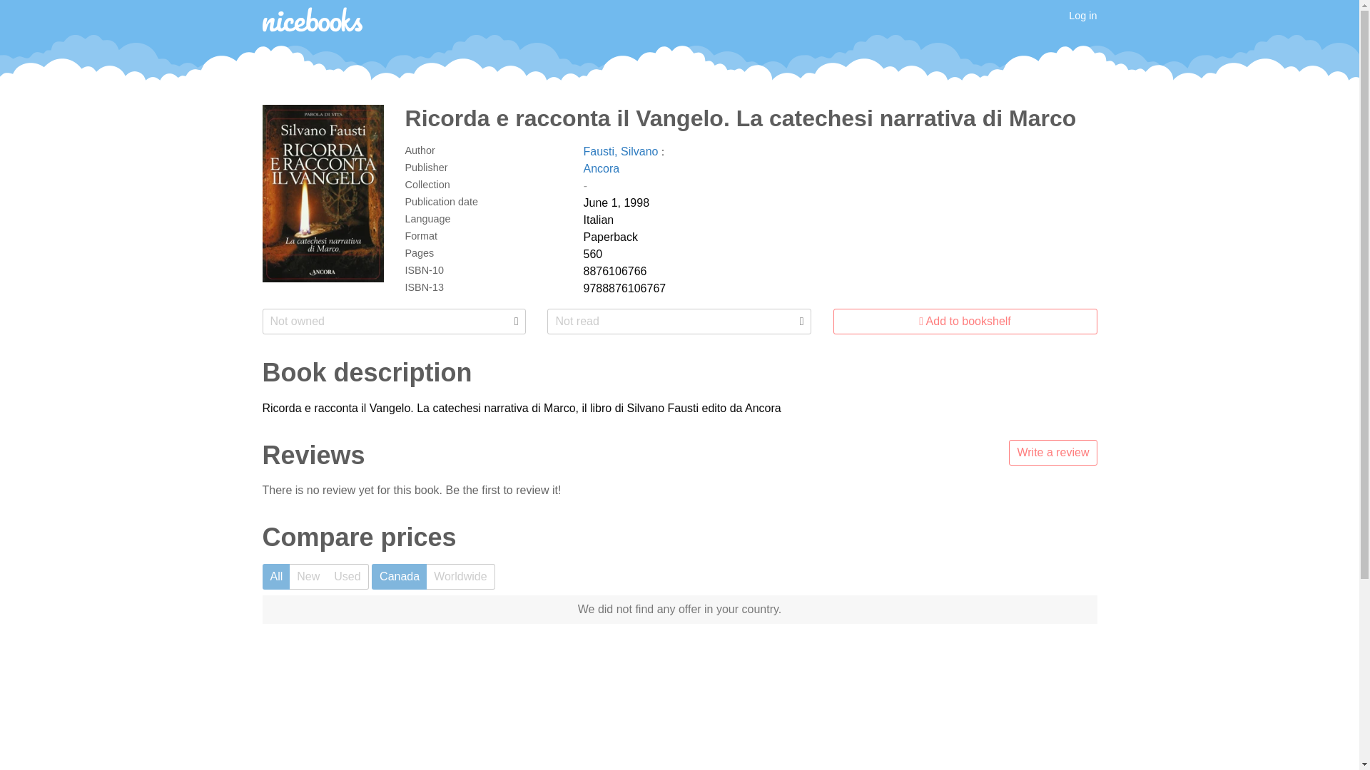 This screenshot has height=770, width=1370. Describe the element at coordinates (679, 321) in the screenshot. I see `Not read` at that location.